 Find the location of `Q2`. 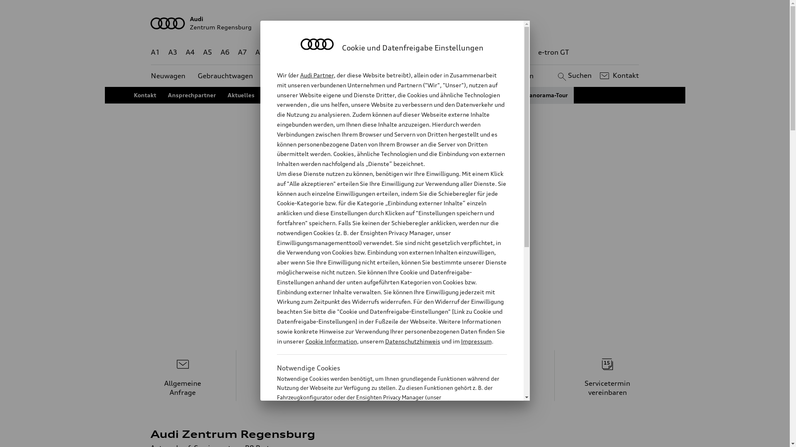

Q2 is located at coordinates (278, 52).